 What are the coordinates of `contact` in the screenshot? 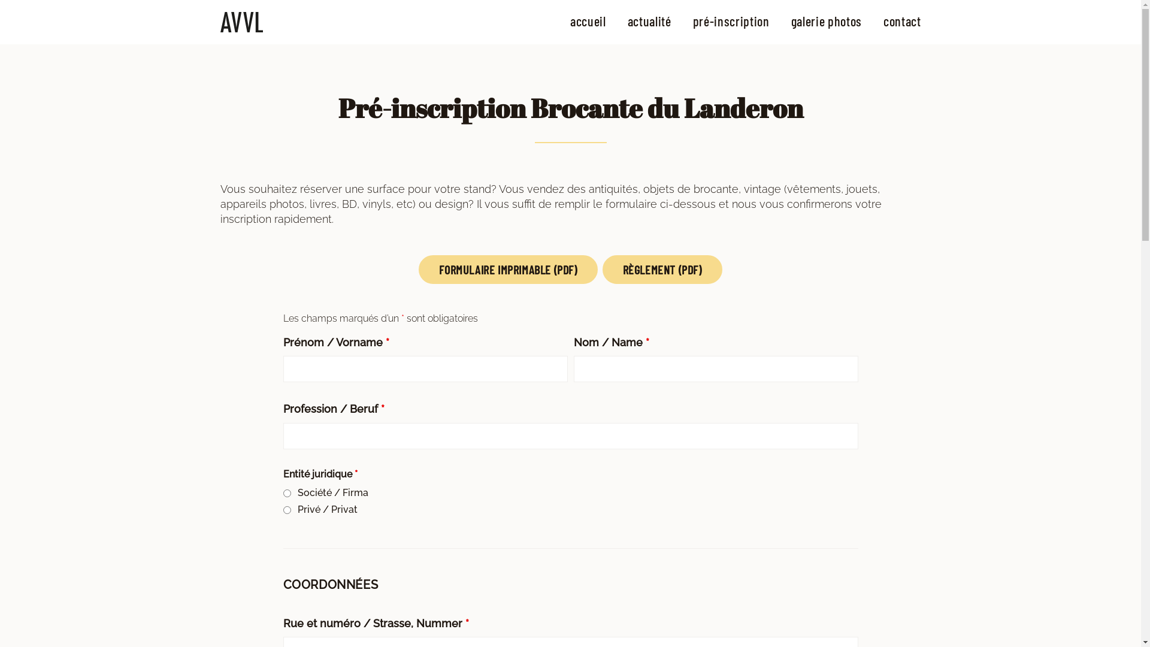 It's located at (902, 22).